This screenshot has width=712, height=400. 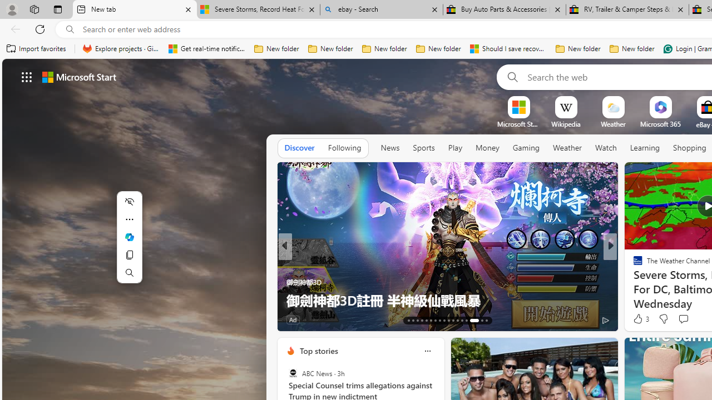 What do you see at coordinates (129, 237) in the screenshot?
I see `Mini menu on text selection` at bounding box center [129, 237].